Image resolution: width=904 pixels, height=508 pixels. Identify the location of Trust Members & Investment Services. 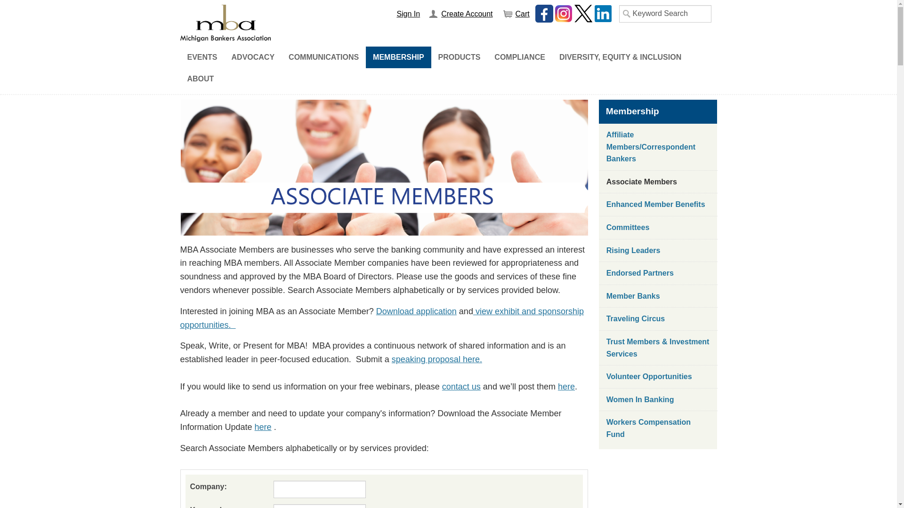
(658, 348).